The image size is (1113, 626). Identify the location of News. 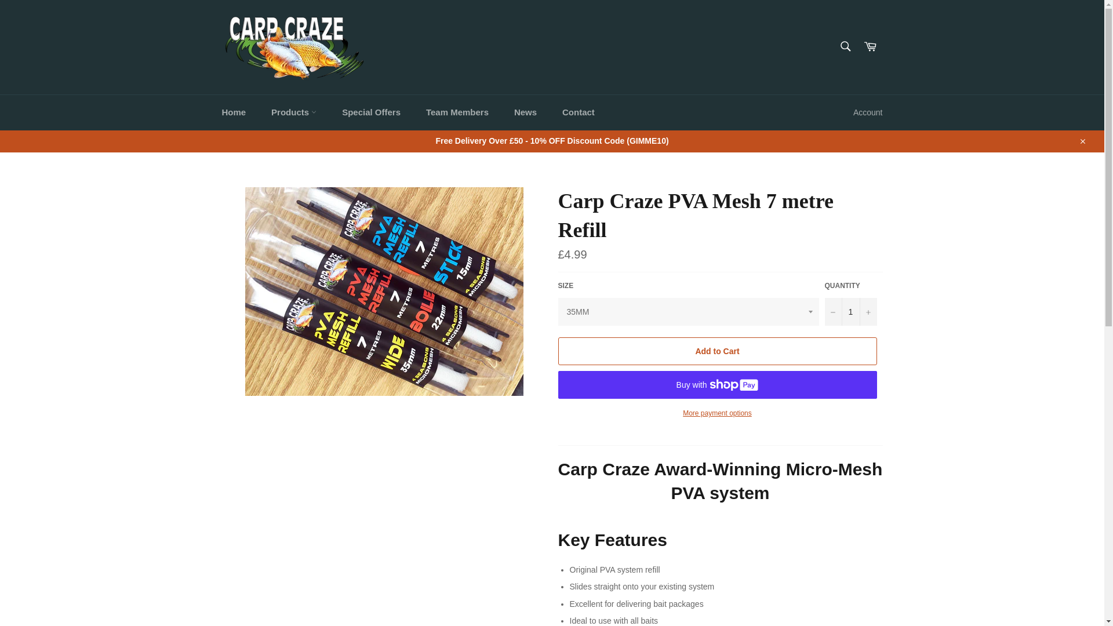
(525, 112).